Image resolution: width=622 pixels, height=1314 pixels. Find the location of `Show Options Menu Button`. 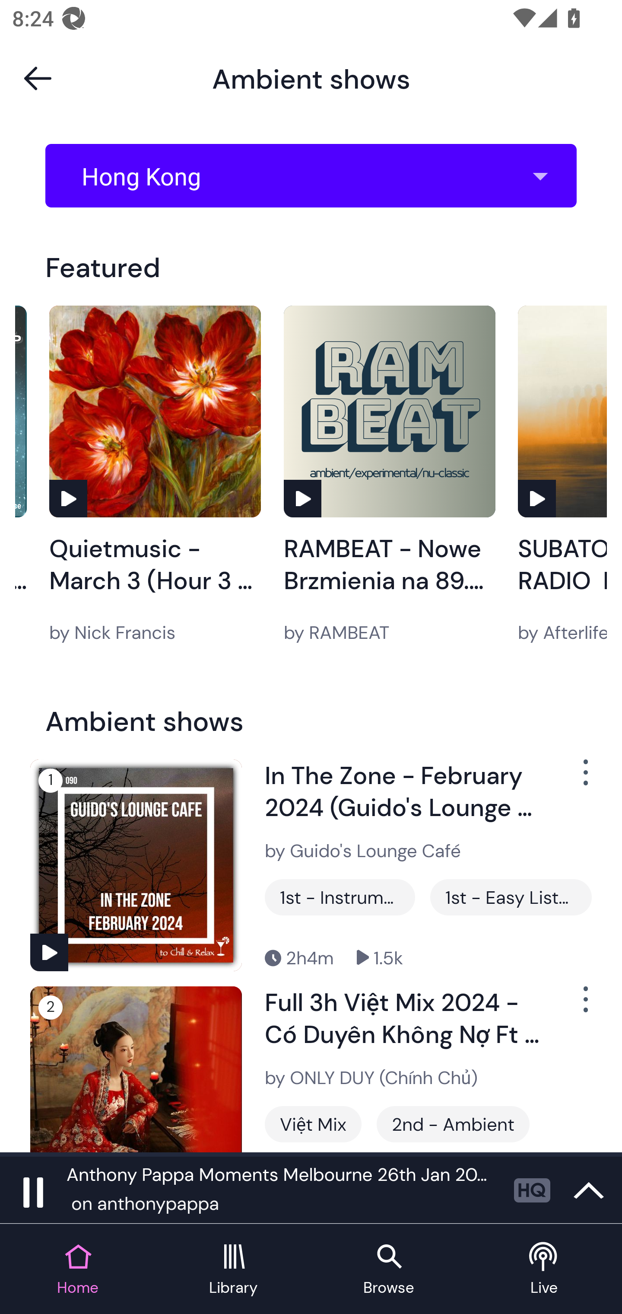

Show Options Menu Button is located at coordinates (584, 779).